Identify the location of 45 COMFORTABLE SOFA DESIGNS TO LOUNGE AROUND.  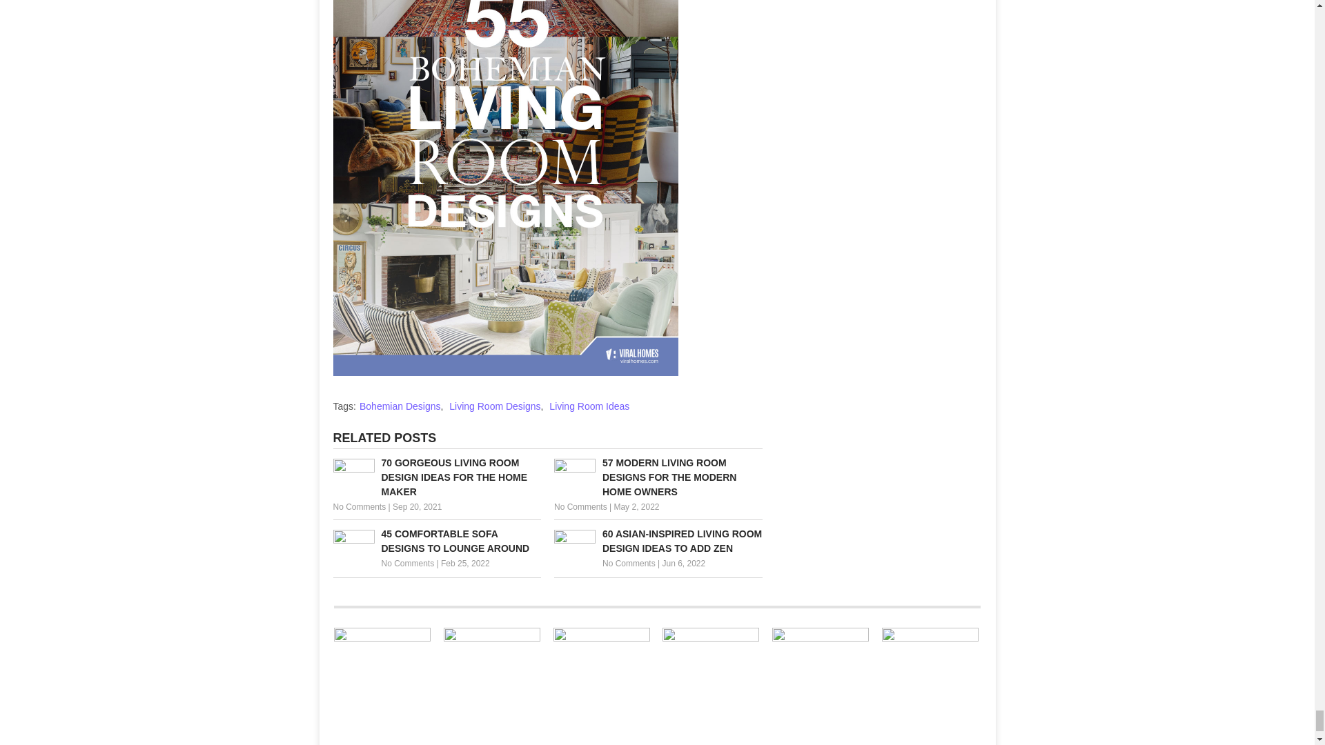
(436, 541).